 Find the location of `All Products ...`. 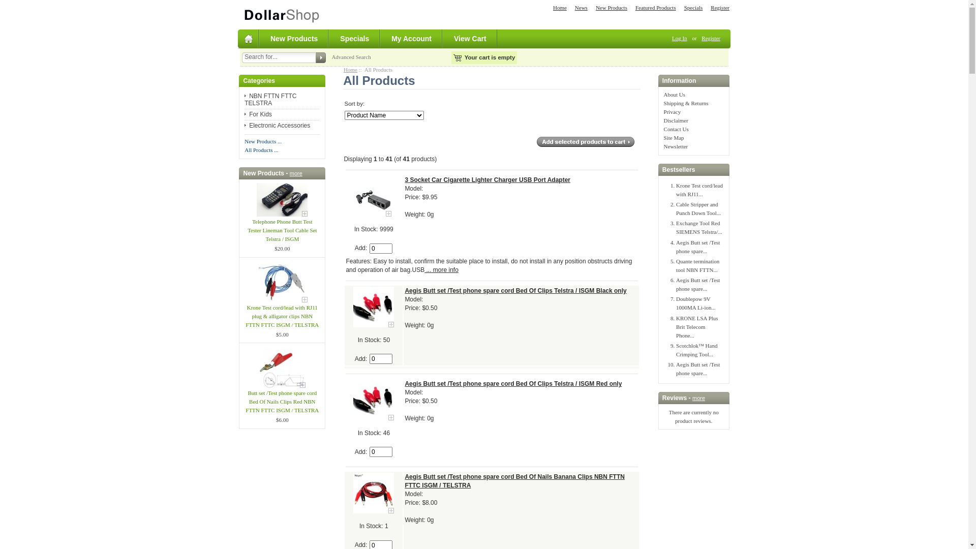

All Products ... is located at coordinates (261, 150).